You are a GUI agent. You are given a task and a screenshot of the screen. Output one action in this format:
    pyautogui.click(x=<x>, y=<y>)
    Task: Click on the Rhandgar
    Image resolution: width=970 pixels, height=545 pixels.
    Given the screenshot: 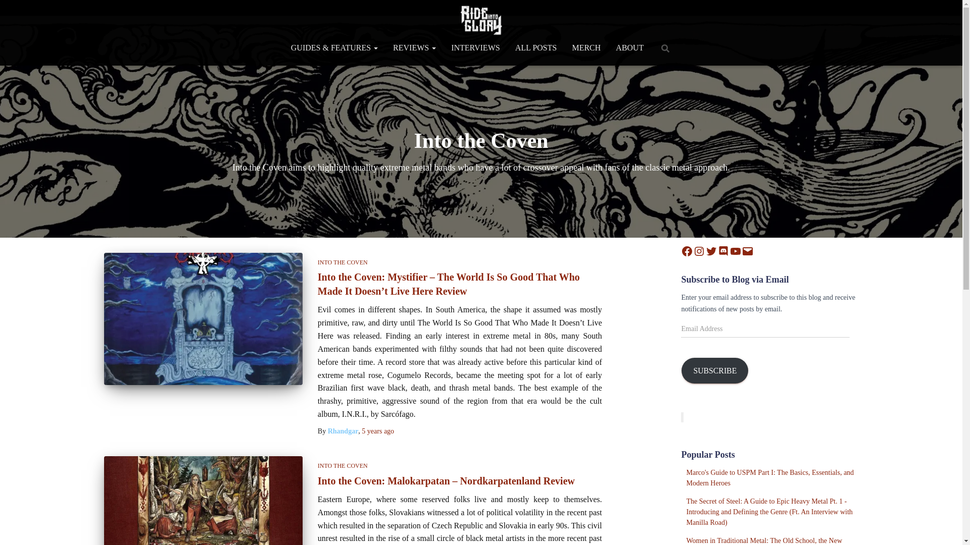 What is the action you would take?
    pyautogui.click(x=343, y=431)
    